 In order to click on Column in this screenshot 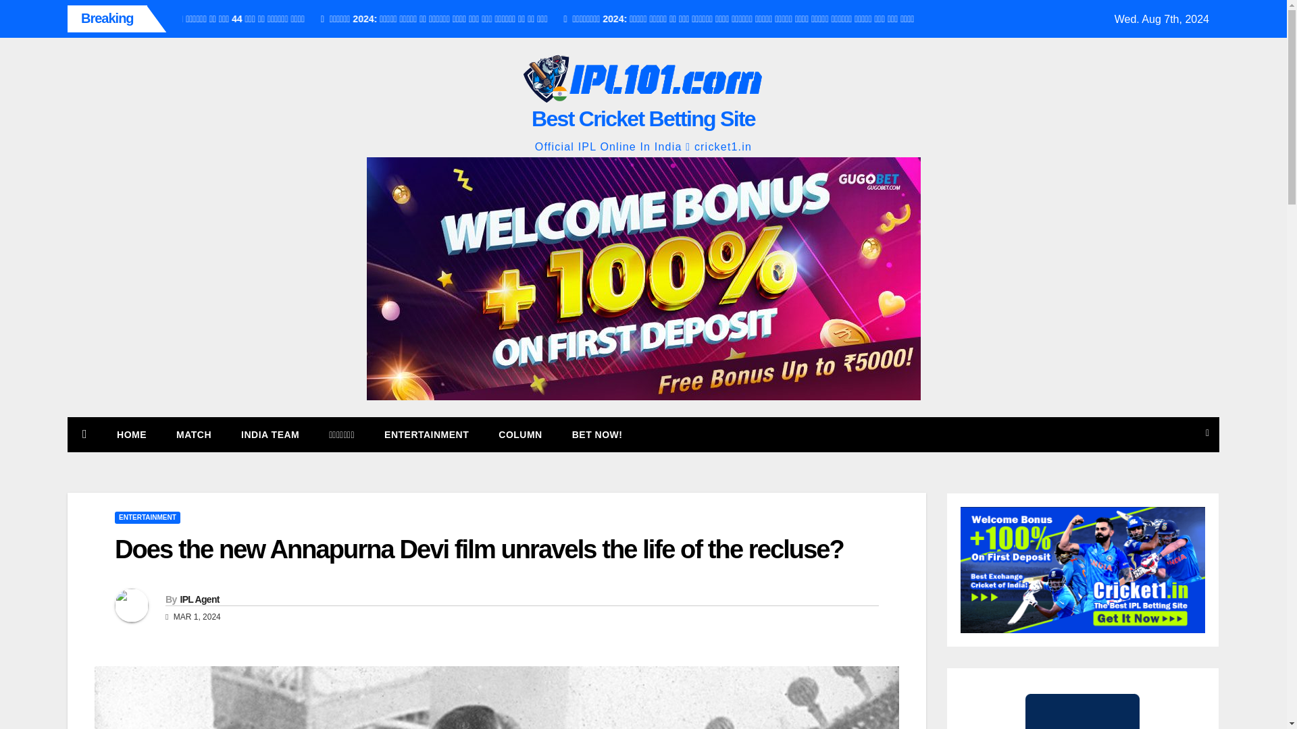, I will do `click(520, 434)`.